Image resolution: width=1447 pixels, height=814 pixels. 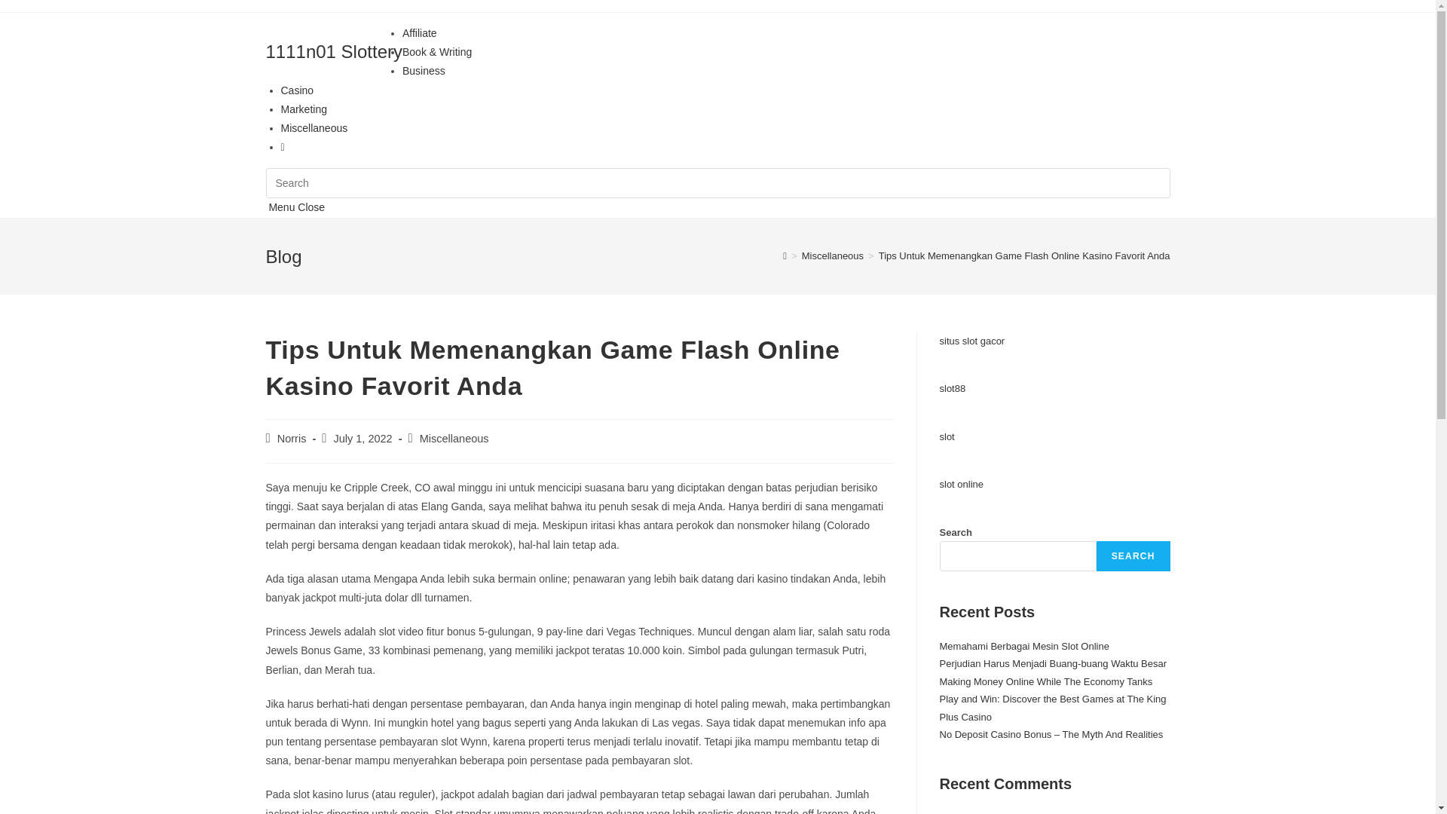 What do you see at coordinates (454, 439) in the screenshot?
I see `Miscellaneous` at bounding box center [454, 439].